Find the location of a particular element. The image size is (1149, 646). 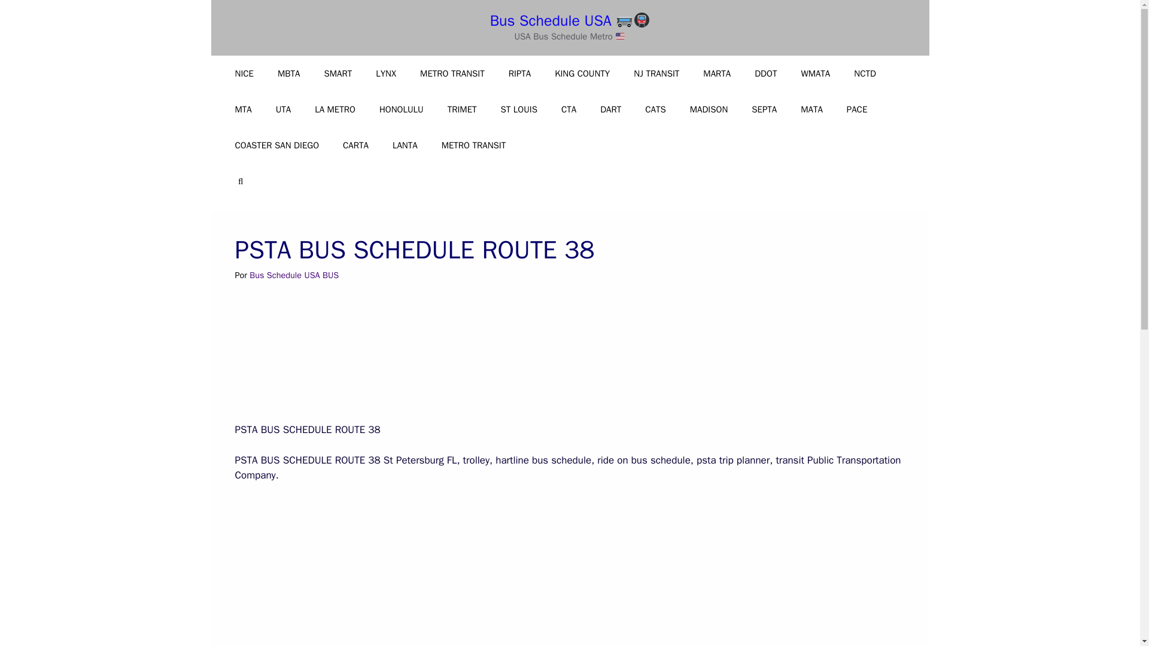

Bus Schedule USA BUS is located at coordinates (294, 275).